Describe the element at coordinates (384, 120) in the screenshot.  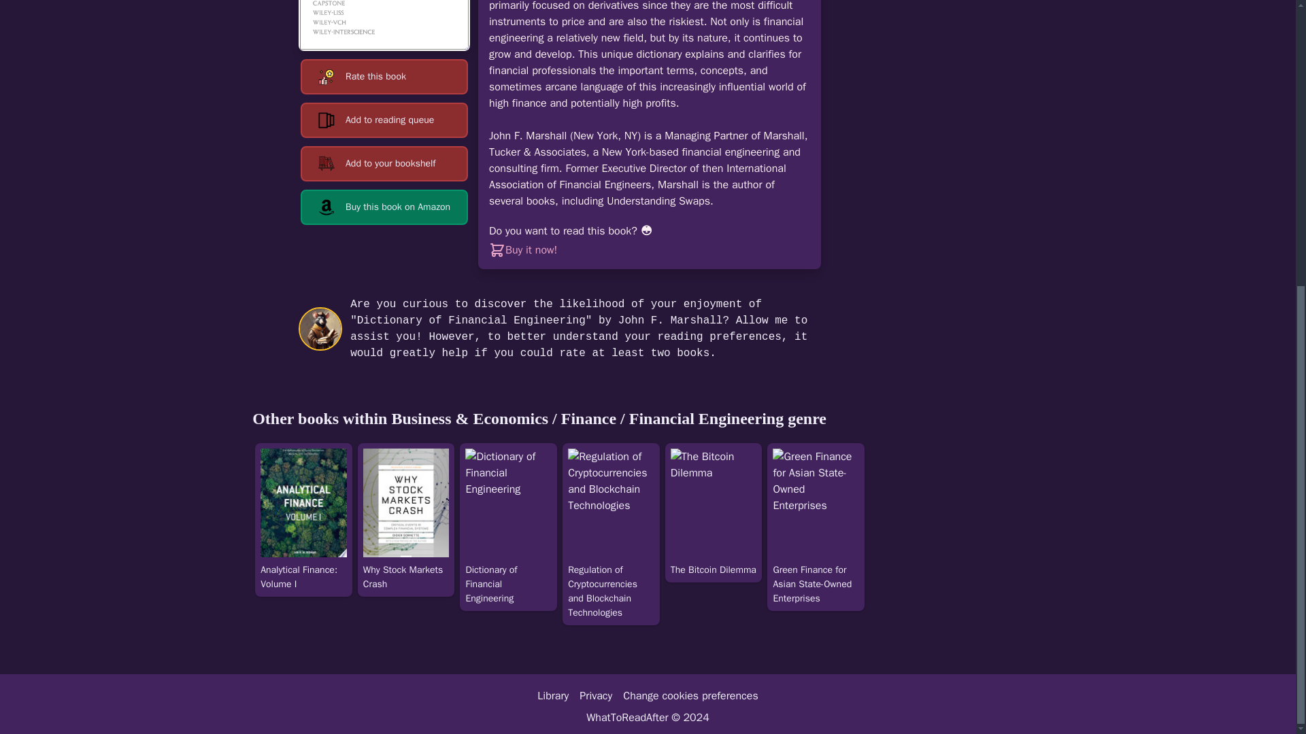
I see `Add to reading queue` at that location.